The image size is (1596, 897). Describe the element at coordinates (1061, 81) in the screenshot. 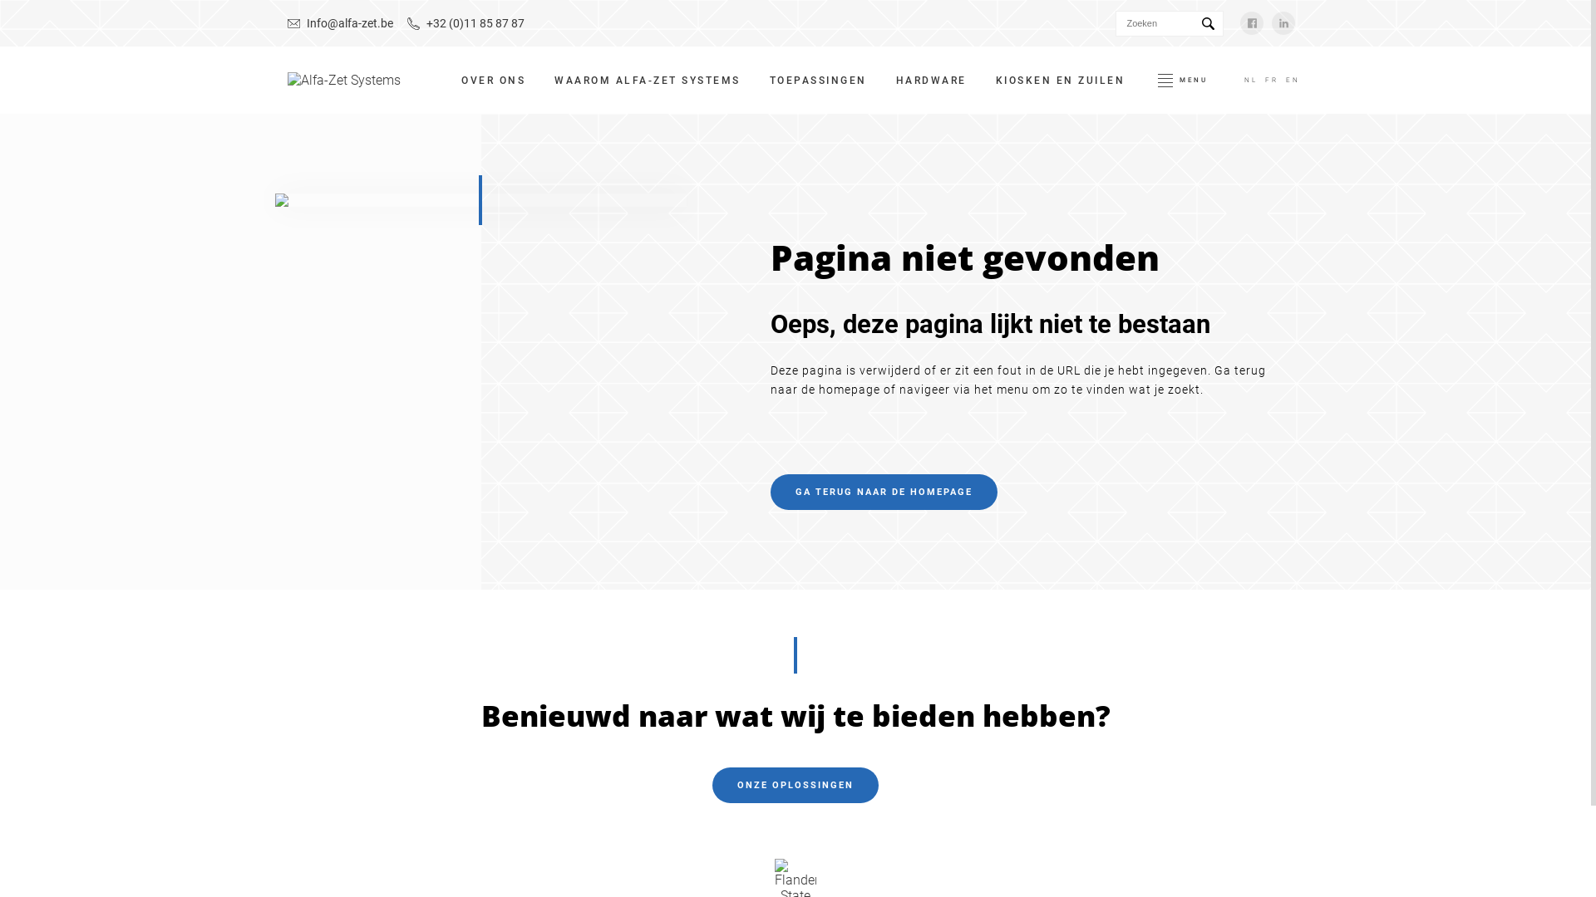

I see `KIOSKEN EN ZUILEN` at that location.